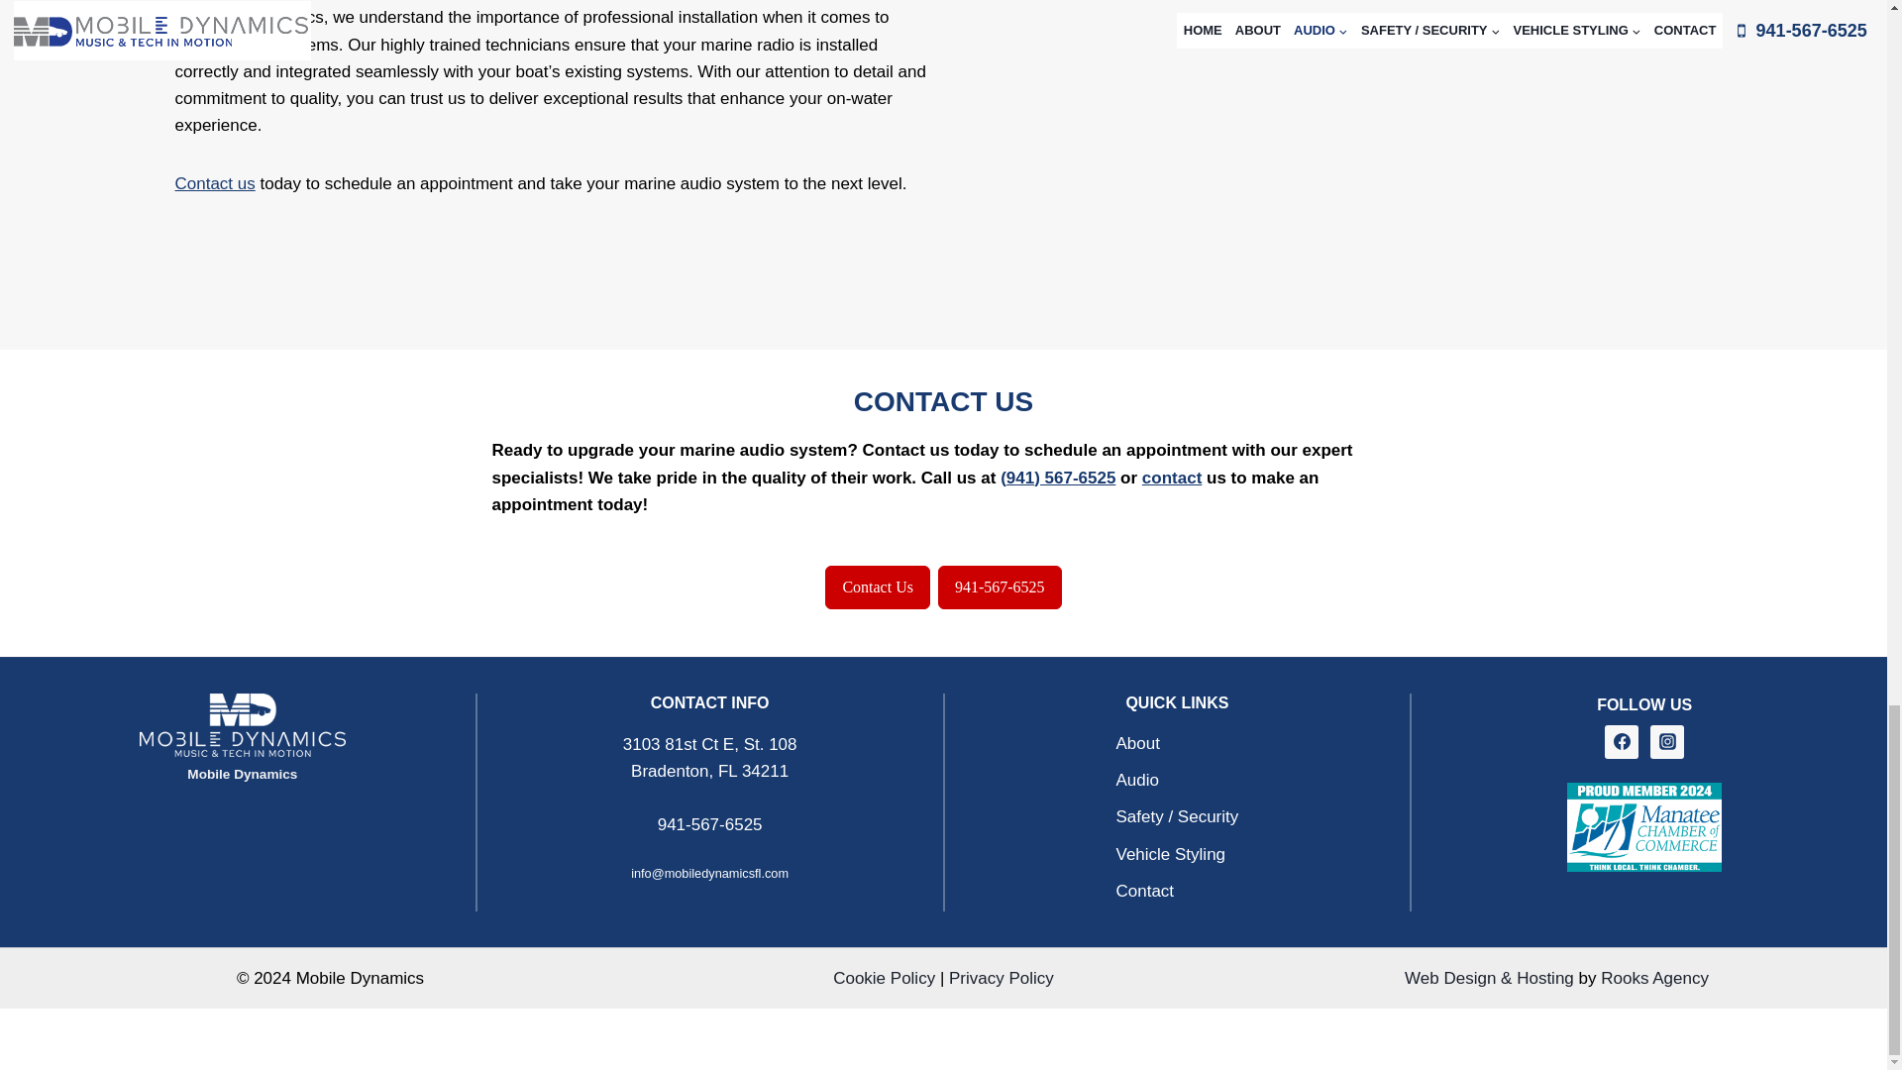 Image resolution: width=1902 pixels, height=1070 pixels. What do you see at coordinates (1176, 743) in the screenshot?
I see `About` at bounding box center [1176, 743].